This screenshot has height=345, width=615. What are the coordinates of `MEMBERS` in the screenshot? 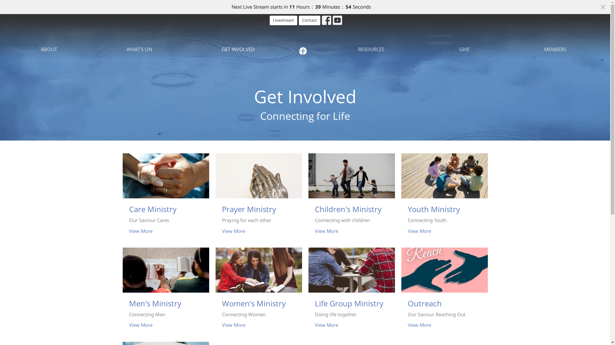 It's located at (555, 49).